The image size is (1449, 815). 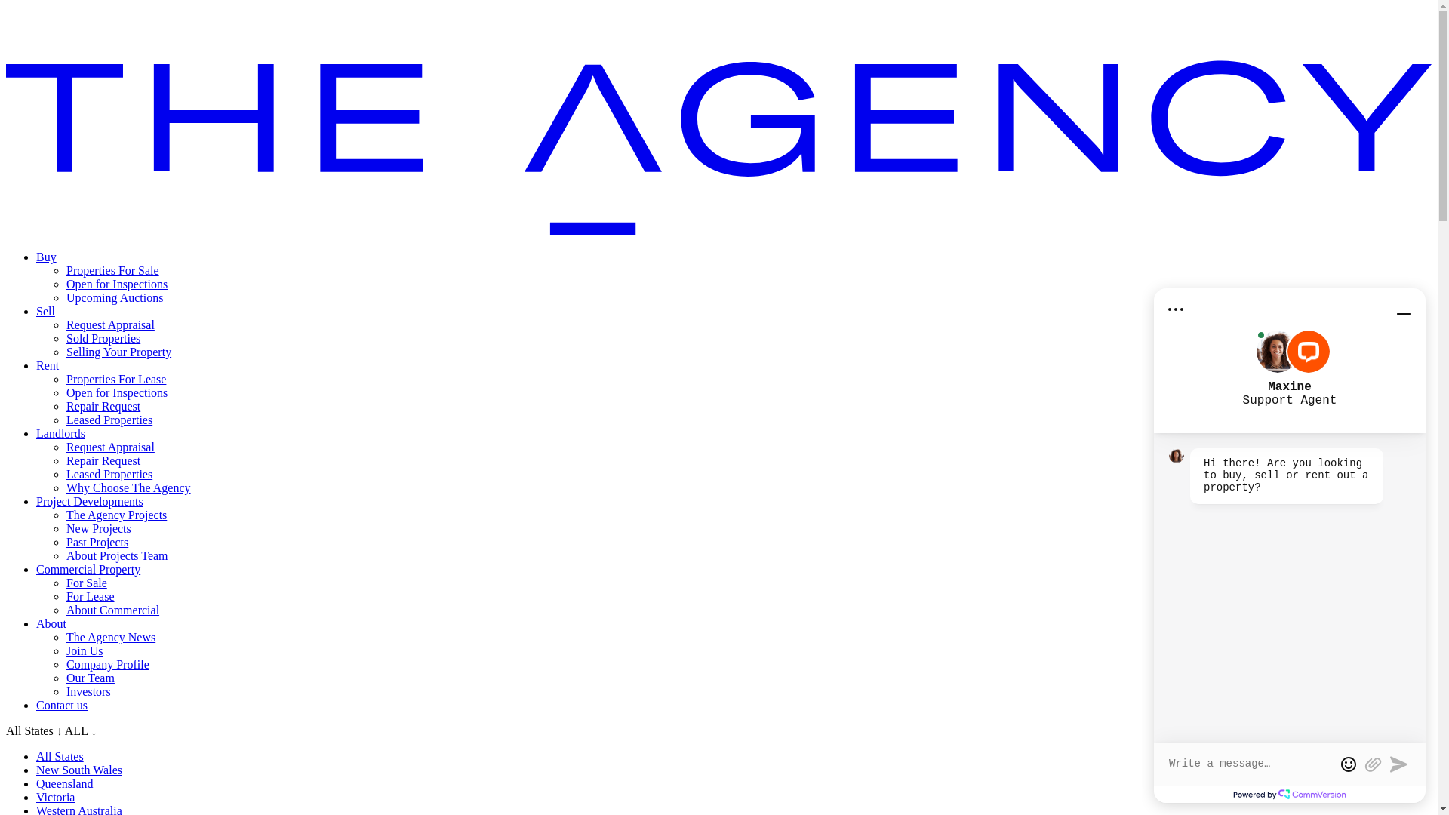 What do you see at coordinates (99, 528) in the screenshot?
I see `New Projects` at bounding box center [99, 528].